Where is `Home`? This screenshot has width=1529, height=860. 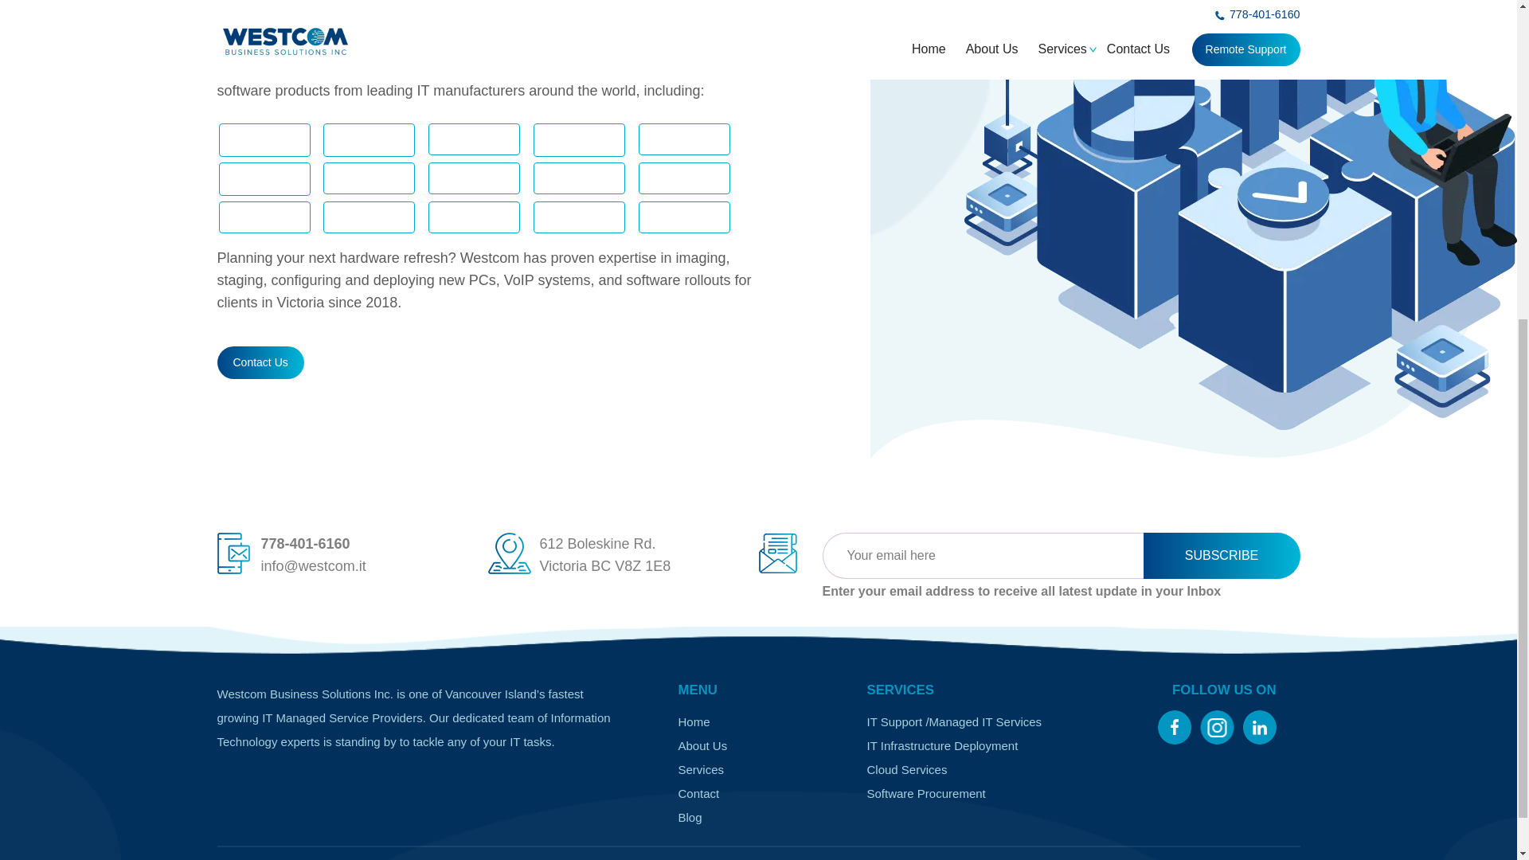 Home is located at coordinates (694, 721).